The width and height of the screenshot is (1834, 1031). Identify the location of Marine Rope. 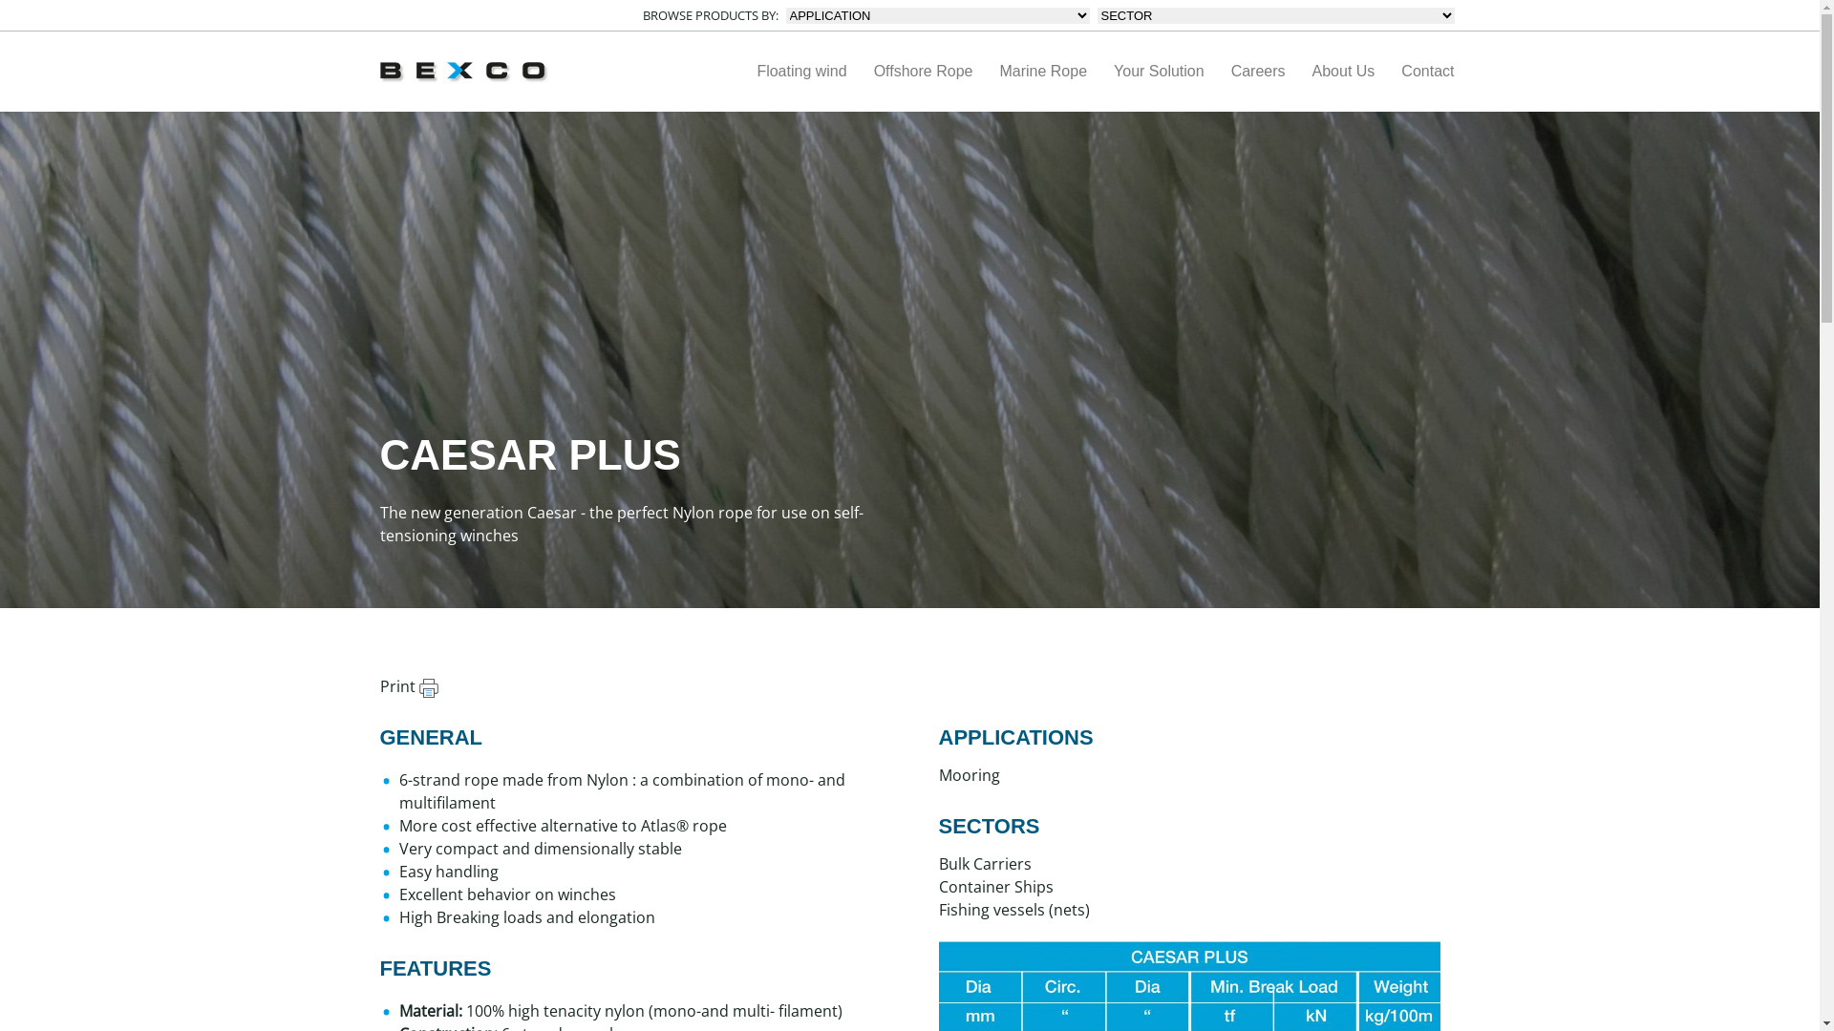
(1043, 72).